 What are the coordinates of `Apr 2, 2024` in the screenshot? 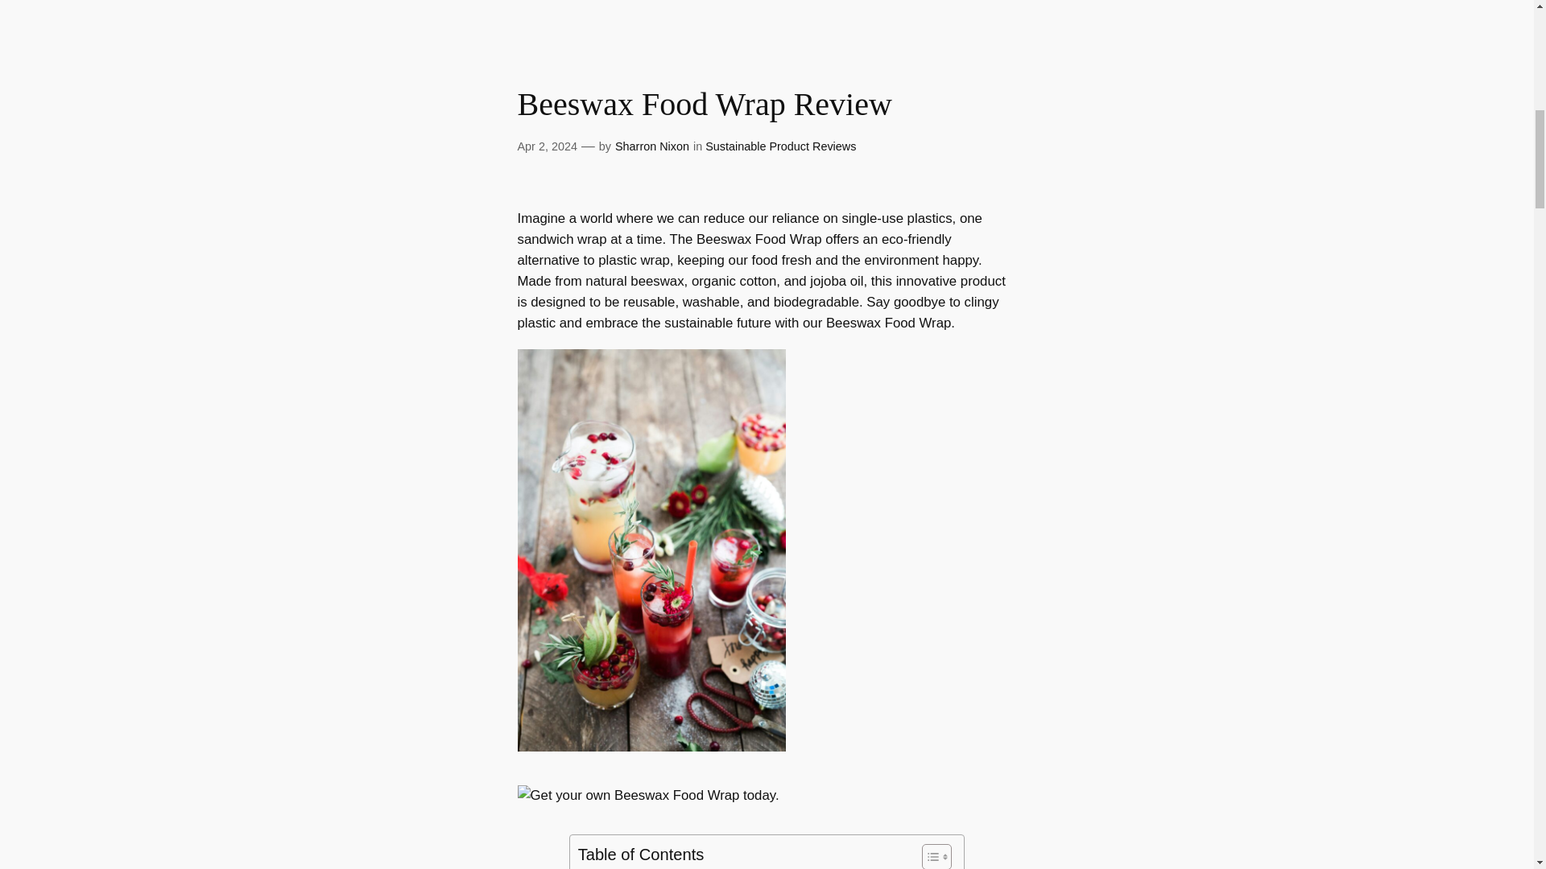 It's located at (546, 146).